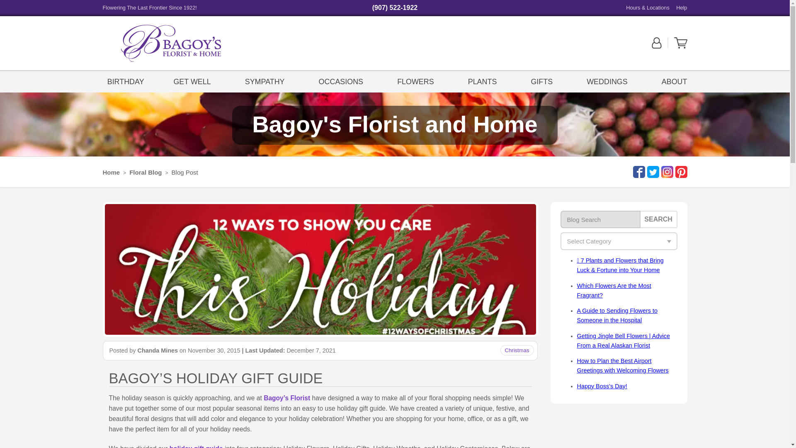 Image resolution: width=796 pixels, height=448 pixels. Describe the element at coordinates (680, 172) in the screenshot. I see `Pinterest` at that location.